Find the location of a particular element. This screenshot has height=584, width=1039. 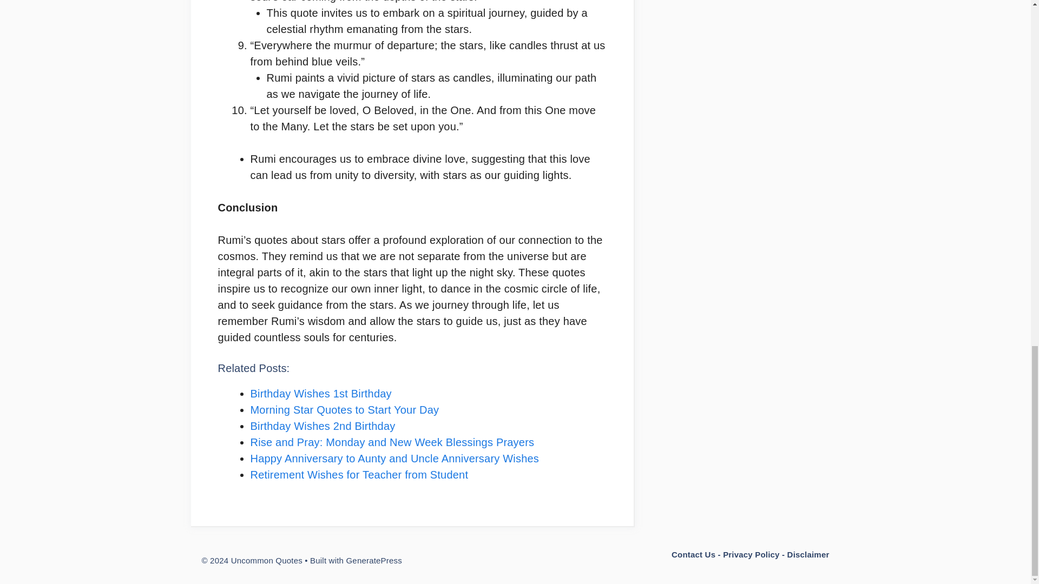

Retirement Wishes for Teacher from Student is located at coordinates (359, 475).